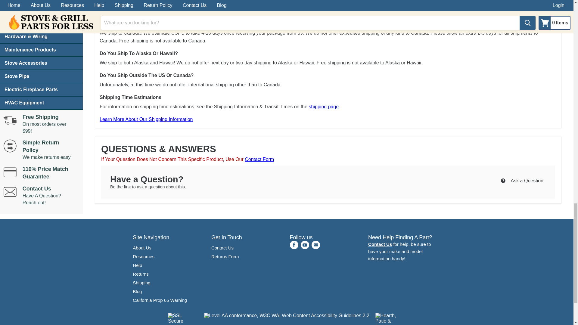 The image size is (578, 325). I want to click on E-mail, so click(315, 245).